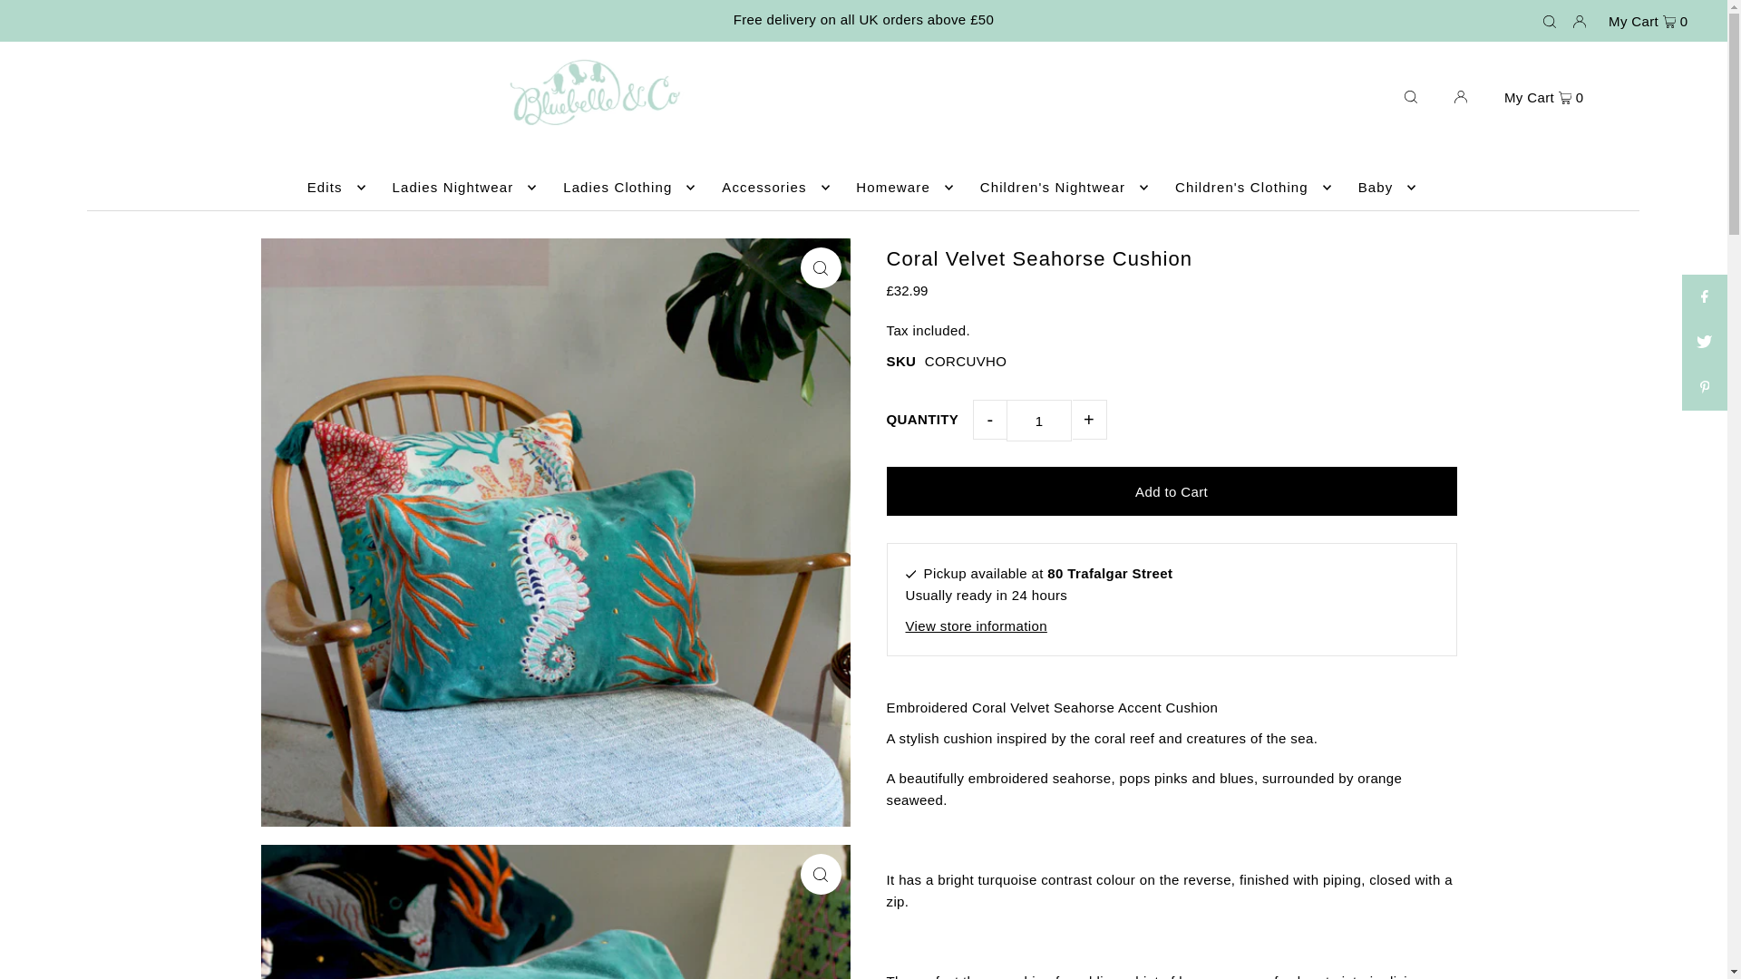 The width and height of the screenshot is (1741, 979). I want to click on Edits, so click(332, 188).